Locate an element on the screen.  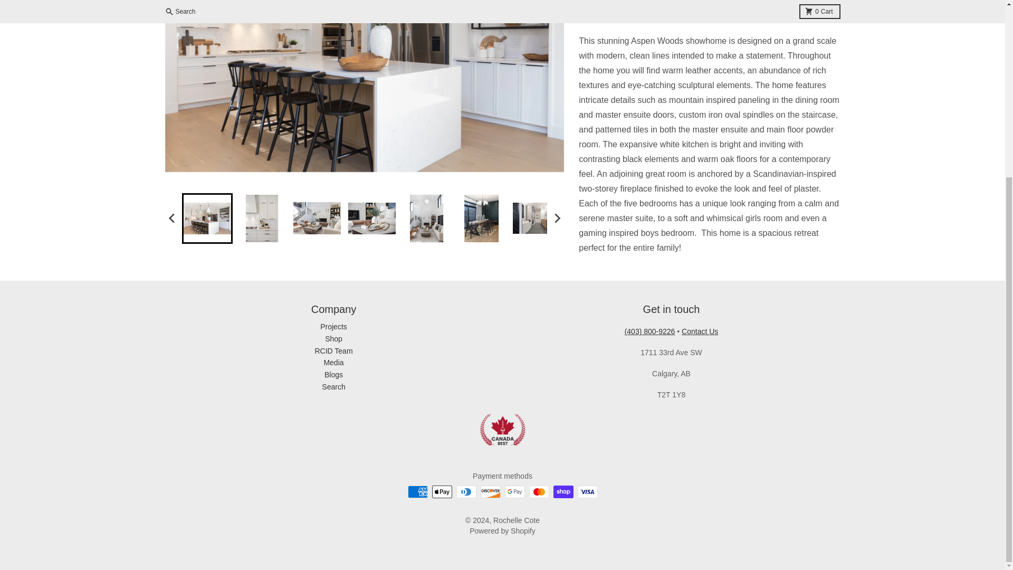
Decrease quantity for ASPEN 2021 SHOWHOME is located at coordinates (601, 3).